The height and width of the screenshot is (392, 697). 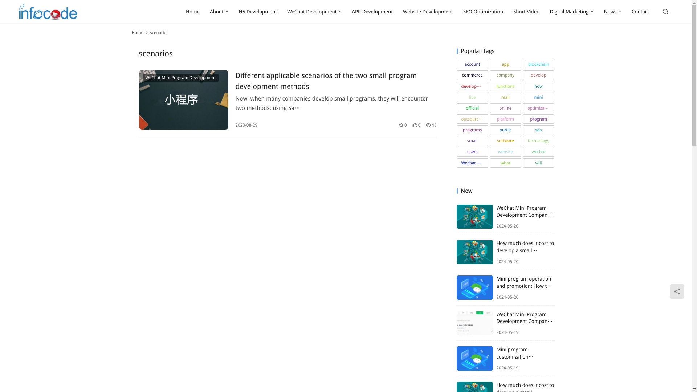 What do you see at coordinates (640, 12) in the screenshot?
I see `Contact` at bounding box center [640, 12].